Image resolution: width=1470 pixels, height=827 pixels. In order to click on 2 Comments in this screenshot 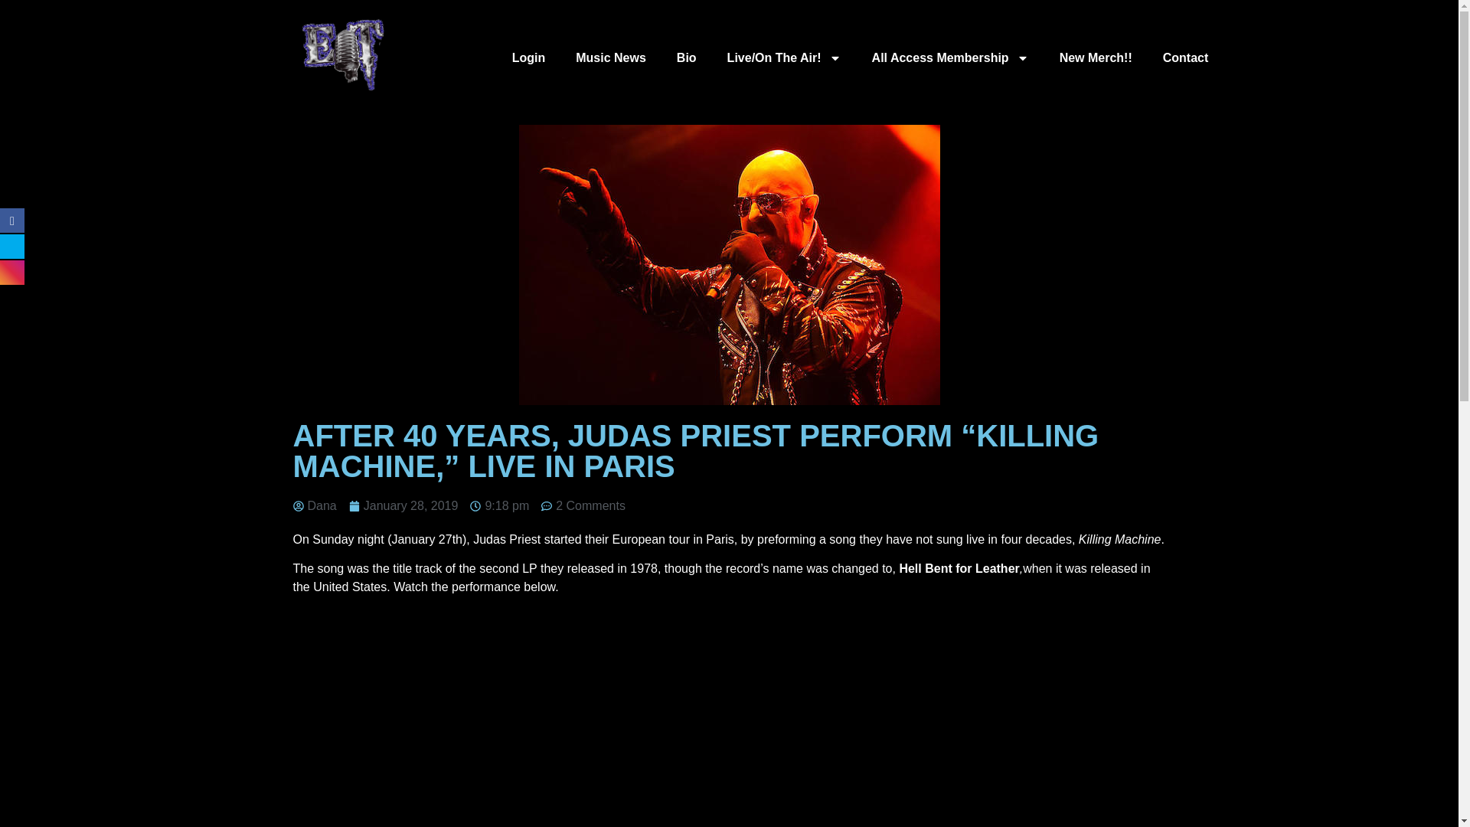, I will do `click(583, 505)`.